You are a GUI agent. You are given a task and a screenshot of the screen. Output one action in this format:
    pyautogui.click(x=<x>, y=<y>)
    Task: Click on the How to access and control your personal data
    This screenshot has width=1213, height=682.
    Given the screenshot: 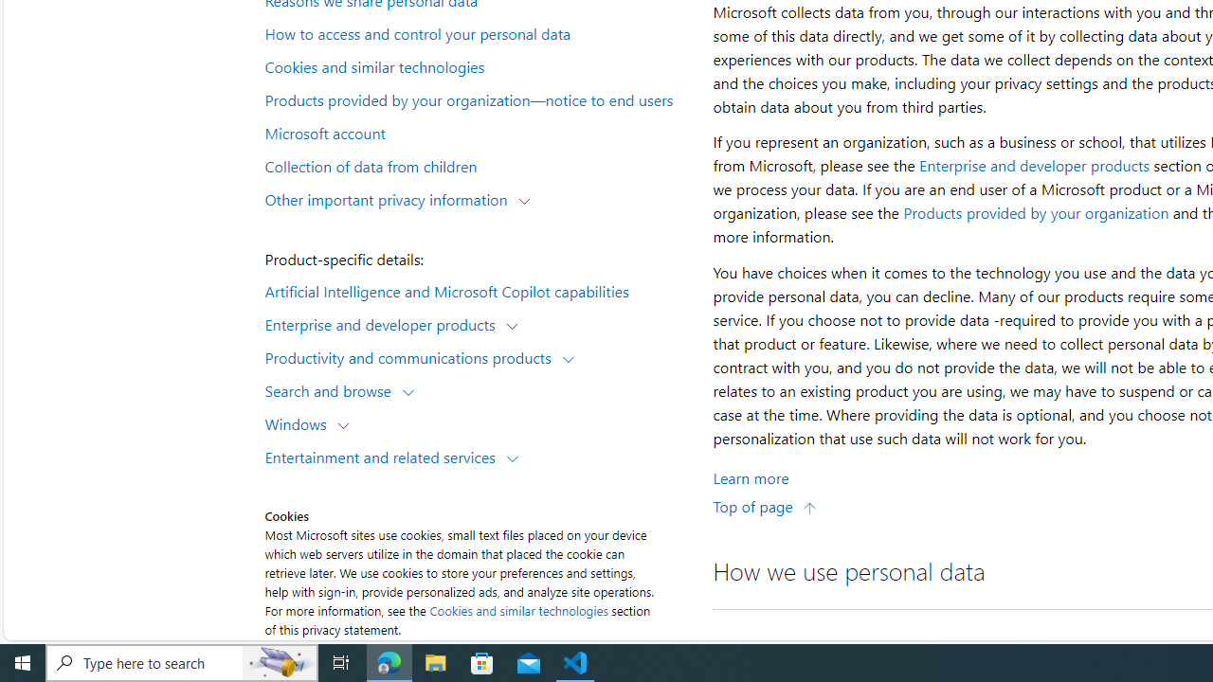 What is the action you would take?
    pyautogui.click(x=478, y=33)
    